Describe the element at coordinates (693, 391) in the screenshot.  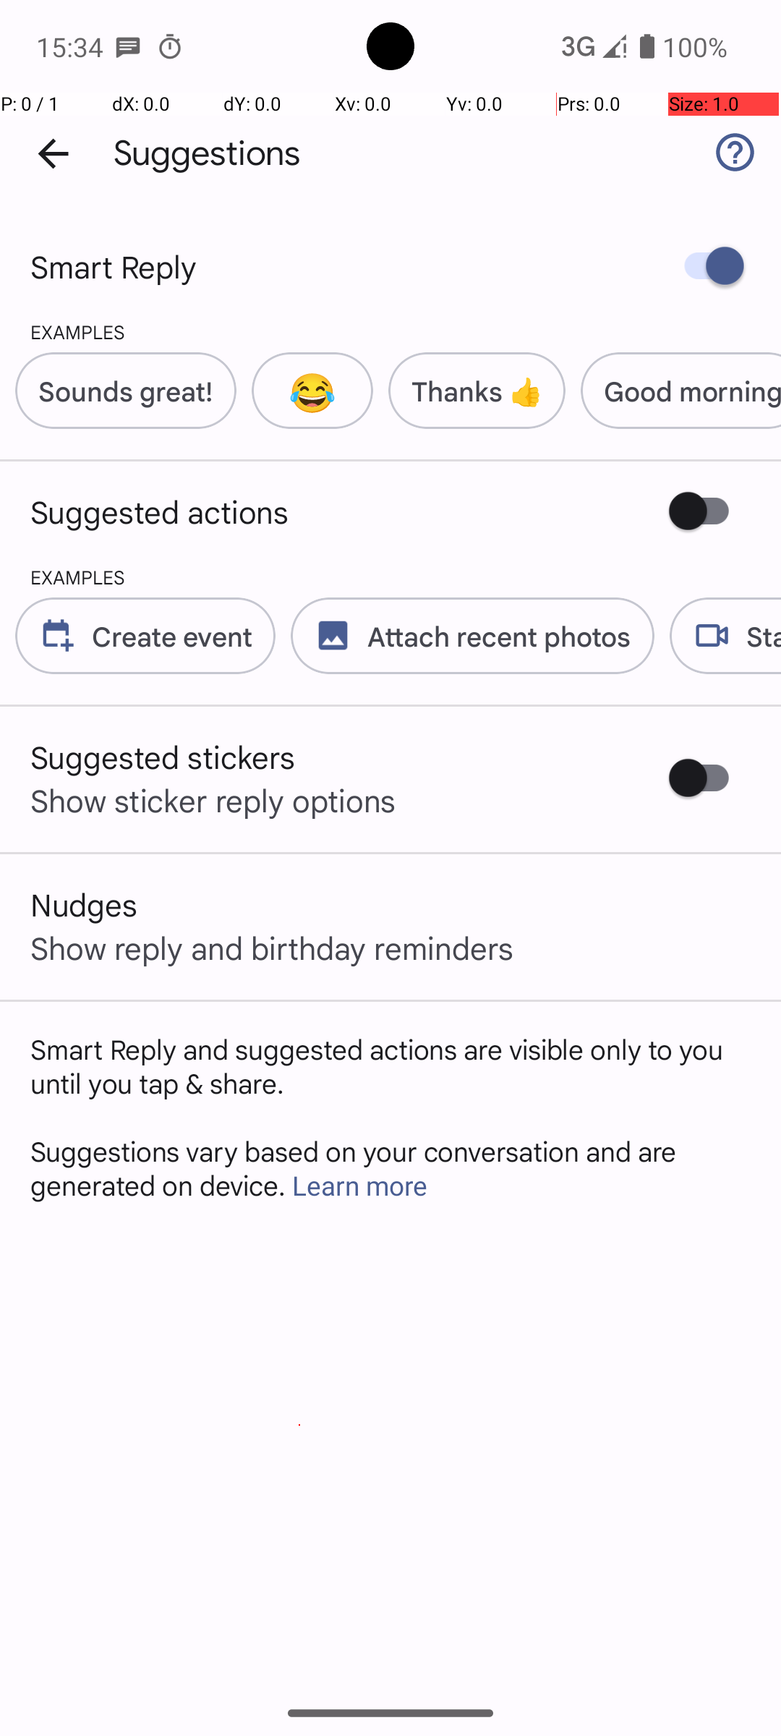
I see `Good morning` at that location.